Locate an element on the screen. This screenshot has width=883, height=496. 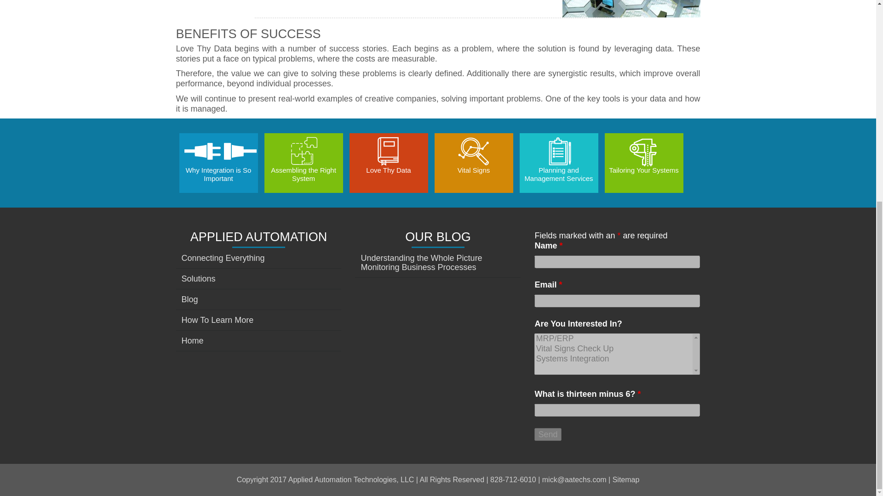
Tailoring Your Systems is located at coordinates (644, 170).